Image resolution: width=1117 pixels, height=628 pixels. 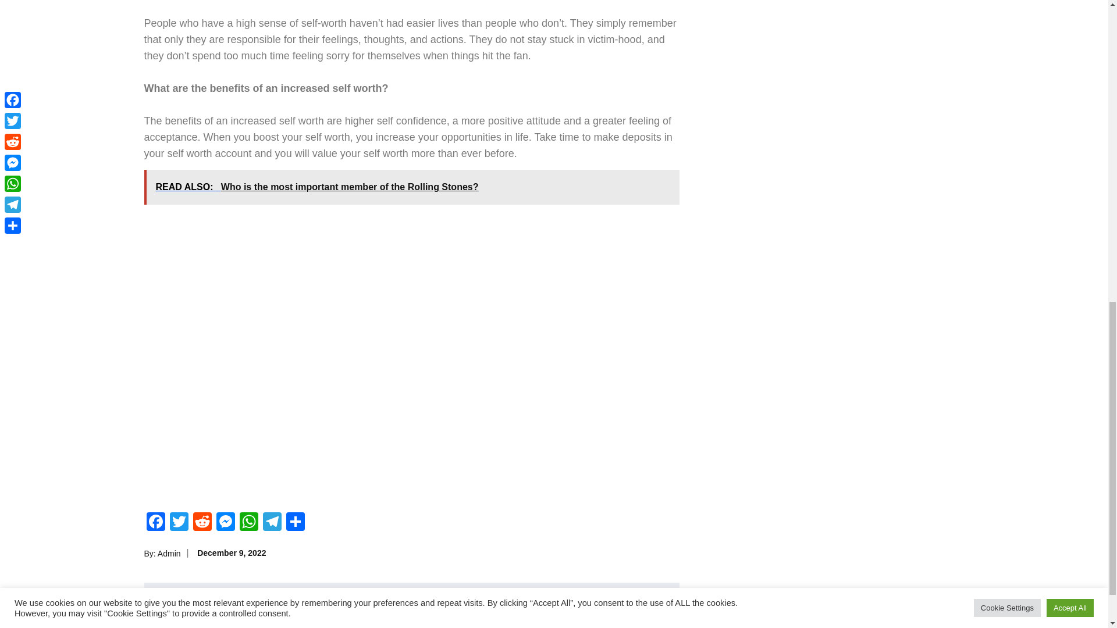 I want to click on Messenger, so click(x=226, y=523).